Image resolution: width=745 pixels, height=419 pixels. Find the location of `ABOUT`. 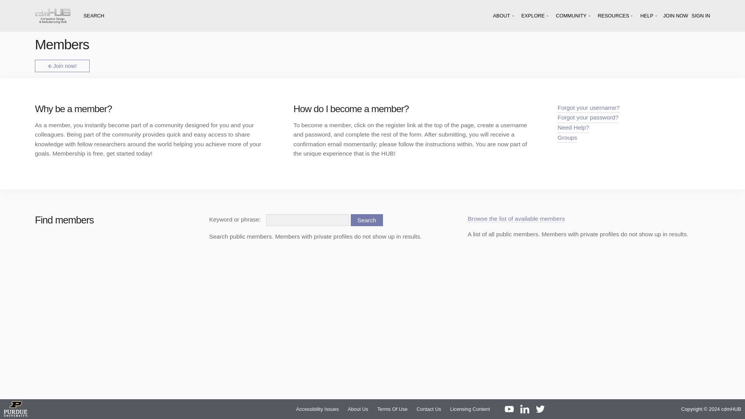

ABOUT is located at coordinates (504, 16).